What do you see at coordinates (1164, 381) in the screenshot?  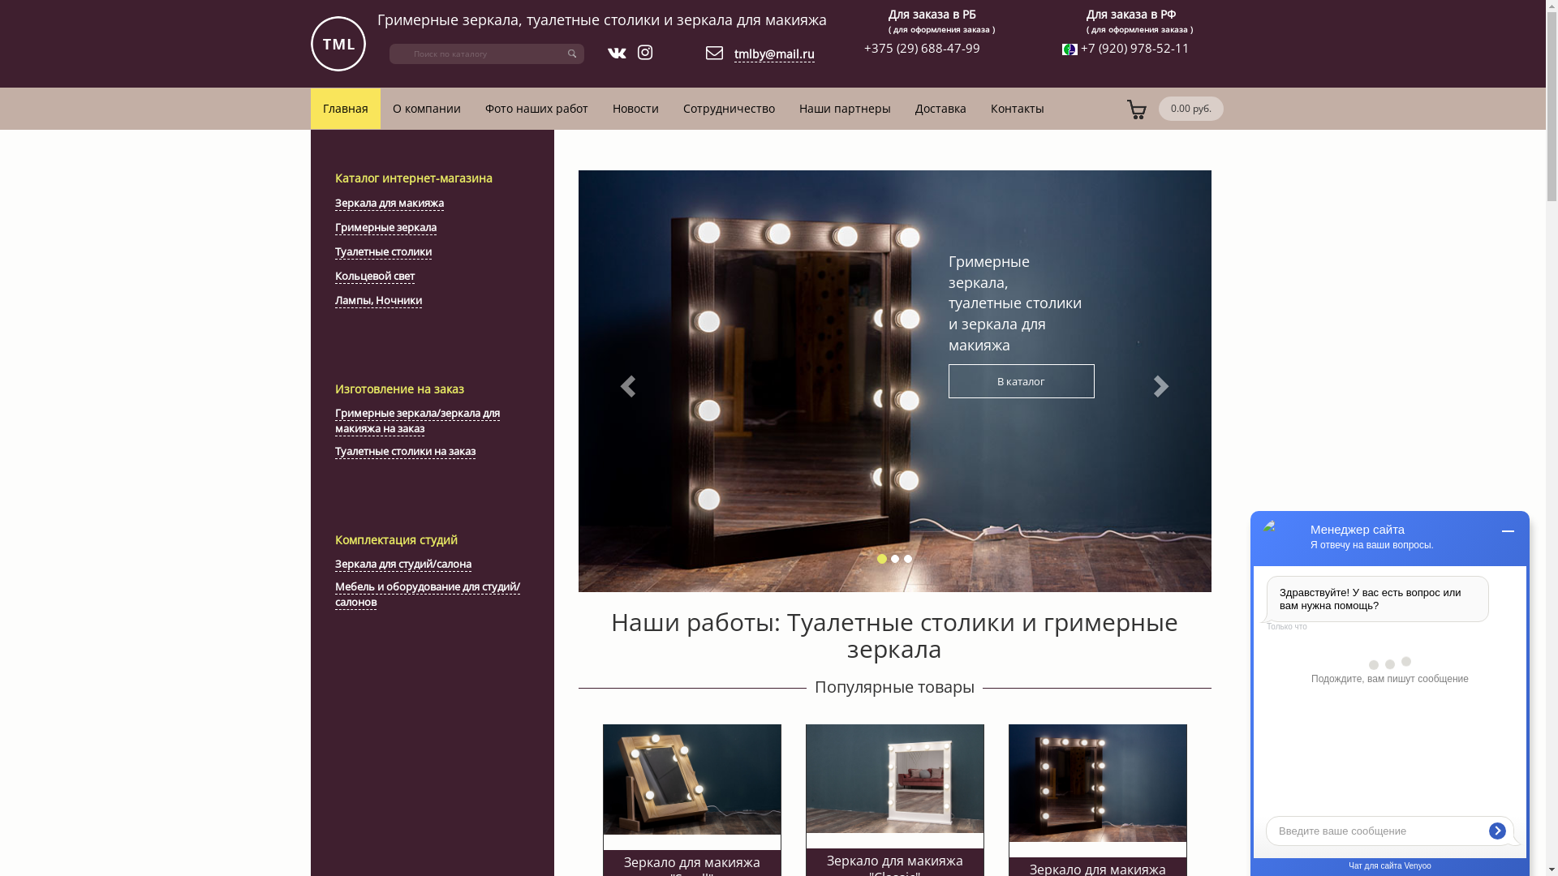 I see `Next` at bounding box center [1164, 381].